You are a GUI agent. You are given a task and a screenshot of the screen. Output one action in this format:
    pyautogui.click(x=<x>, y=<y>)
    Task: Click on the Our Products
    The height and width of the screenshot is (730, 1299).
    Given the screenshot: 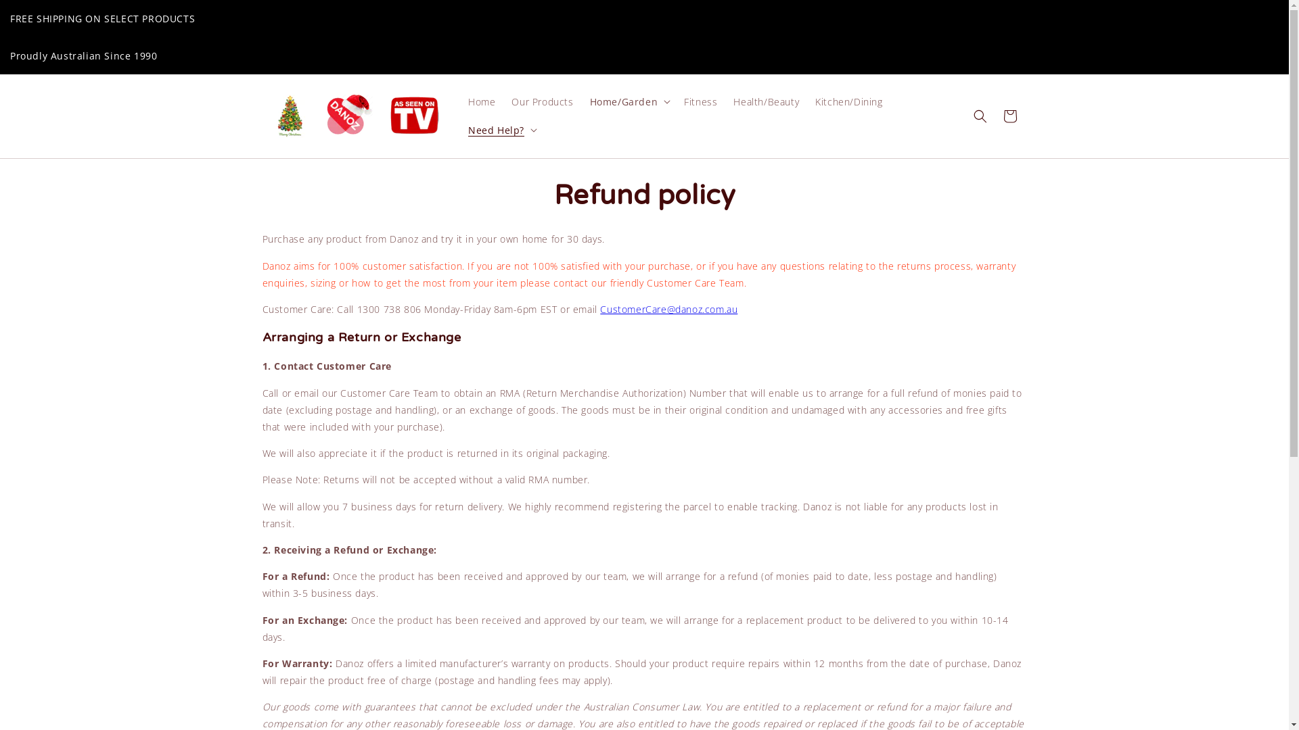 What is the action you would take?
    pyautogui.click(x=543, y=102)
    